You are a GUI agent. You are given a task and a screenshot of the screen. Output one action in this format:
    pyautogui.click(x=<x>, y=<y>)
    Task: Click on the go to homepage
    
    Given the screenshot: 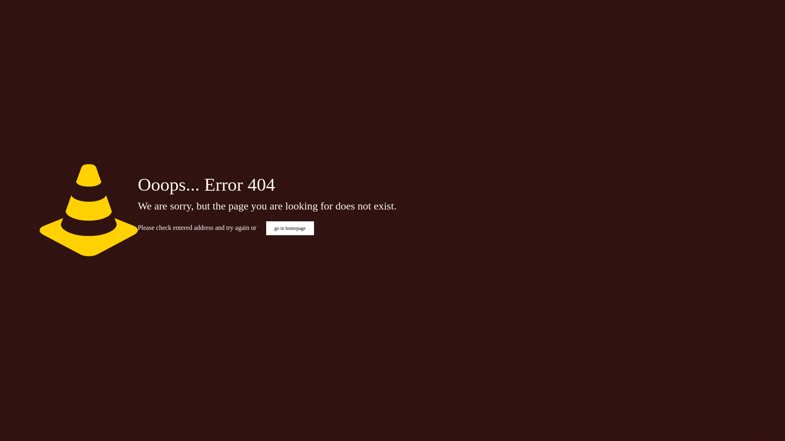 What is the action you would take?
    pyautogui.click(x=290, y=228)
    